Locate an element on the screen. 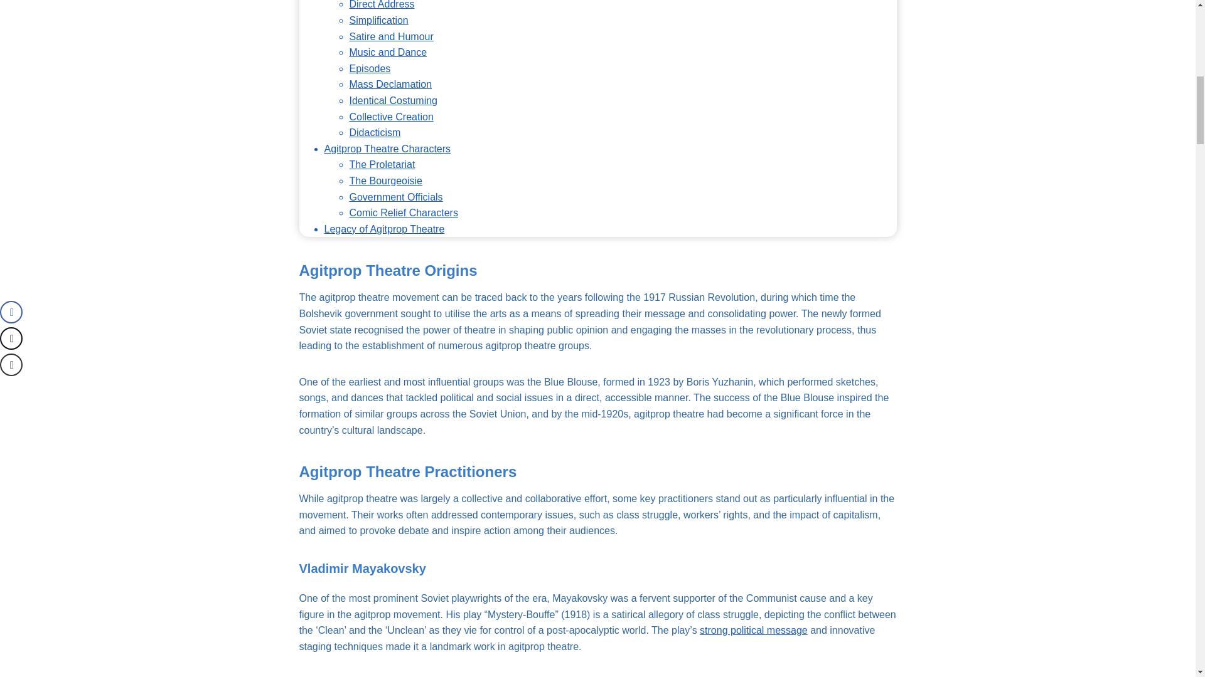  The Proletariat is located at coordinates (382, 164).